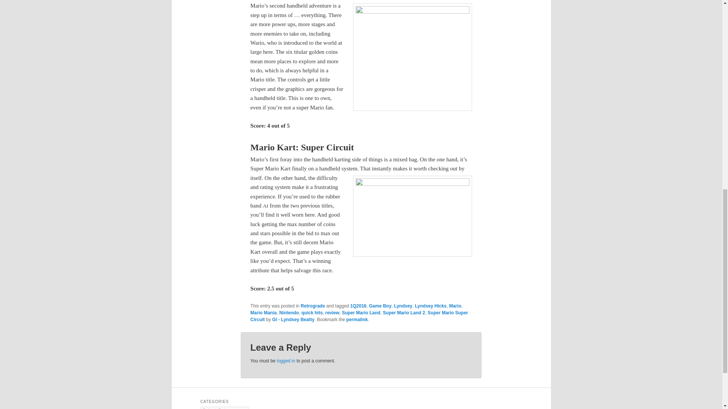  What do you see at coordinates (455, 306) in the screenshot?
I see `Mario` at bounding box center [455, 306].